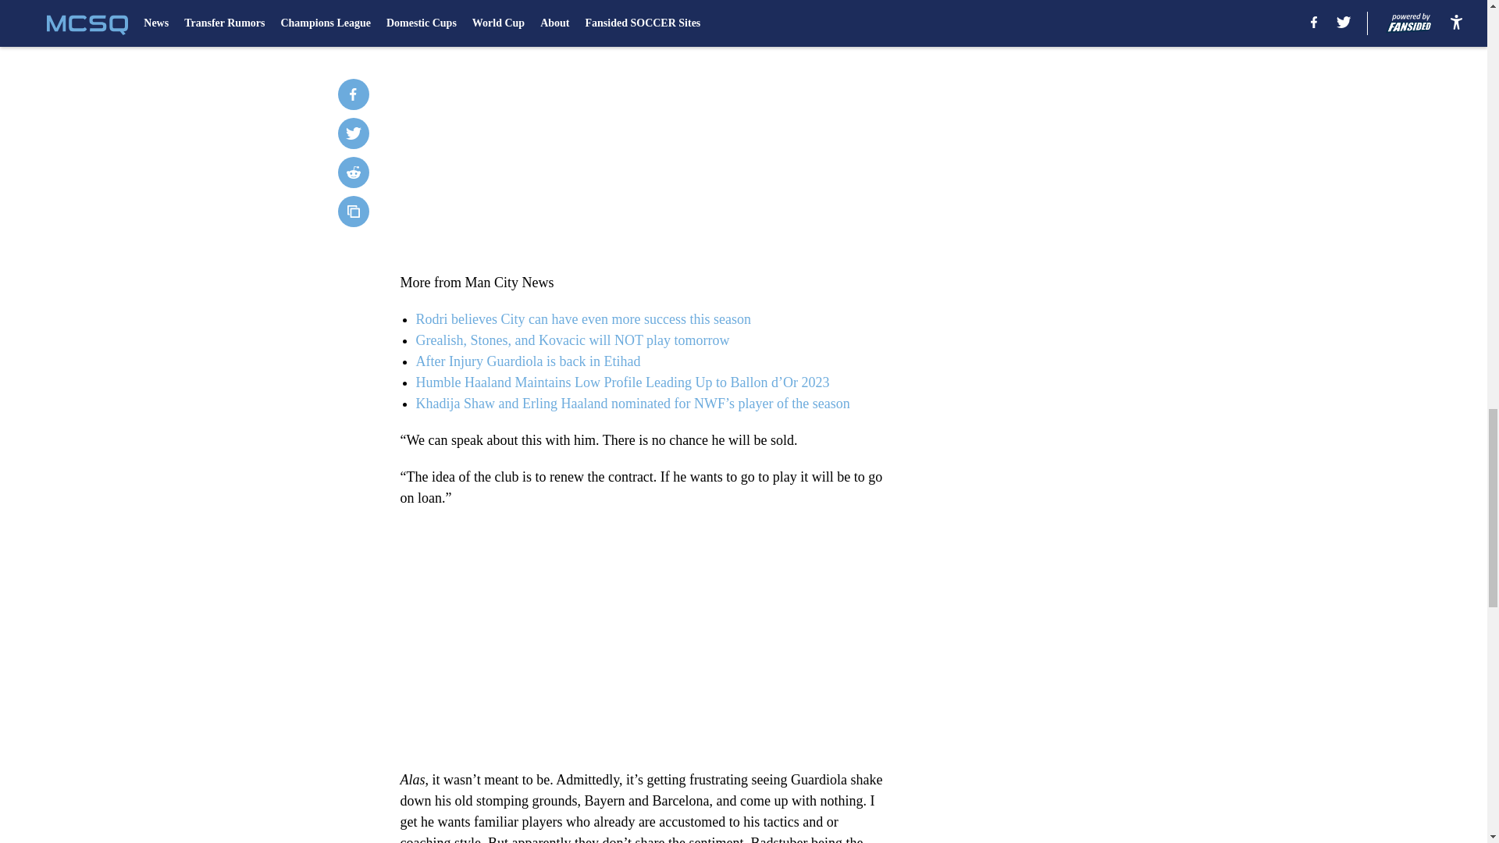  What do you see at coordinates (571, 340) in the screenshot?
I see `Grealish, Stones, and Kovacic will NOT play tomorrow` at bounding box center [571, 340].